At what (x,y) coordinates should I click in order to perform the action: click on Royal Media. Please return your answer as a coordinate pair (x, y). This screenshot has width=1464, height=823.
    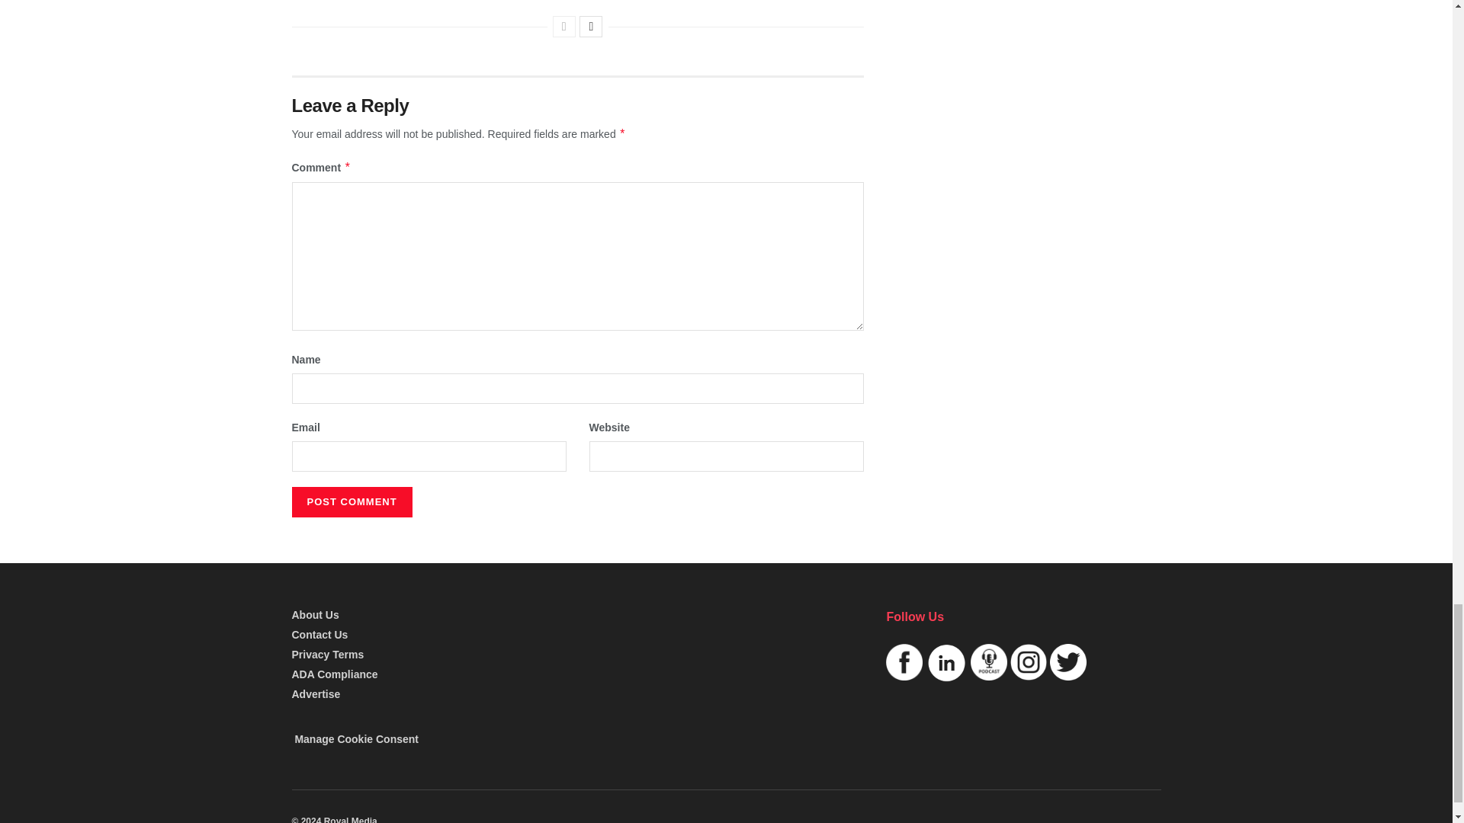
    Looking at the image, I should click on (334, 820).